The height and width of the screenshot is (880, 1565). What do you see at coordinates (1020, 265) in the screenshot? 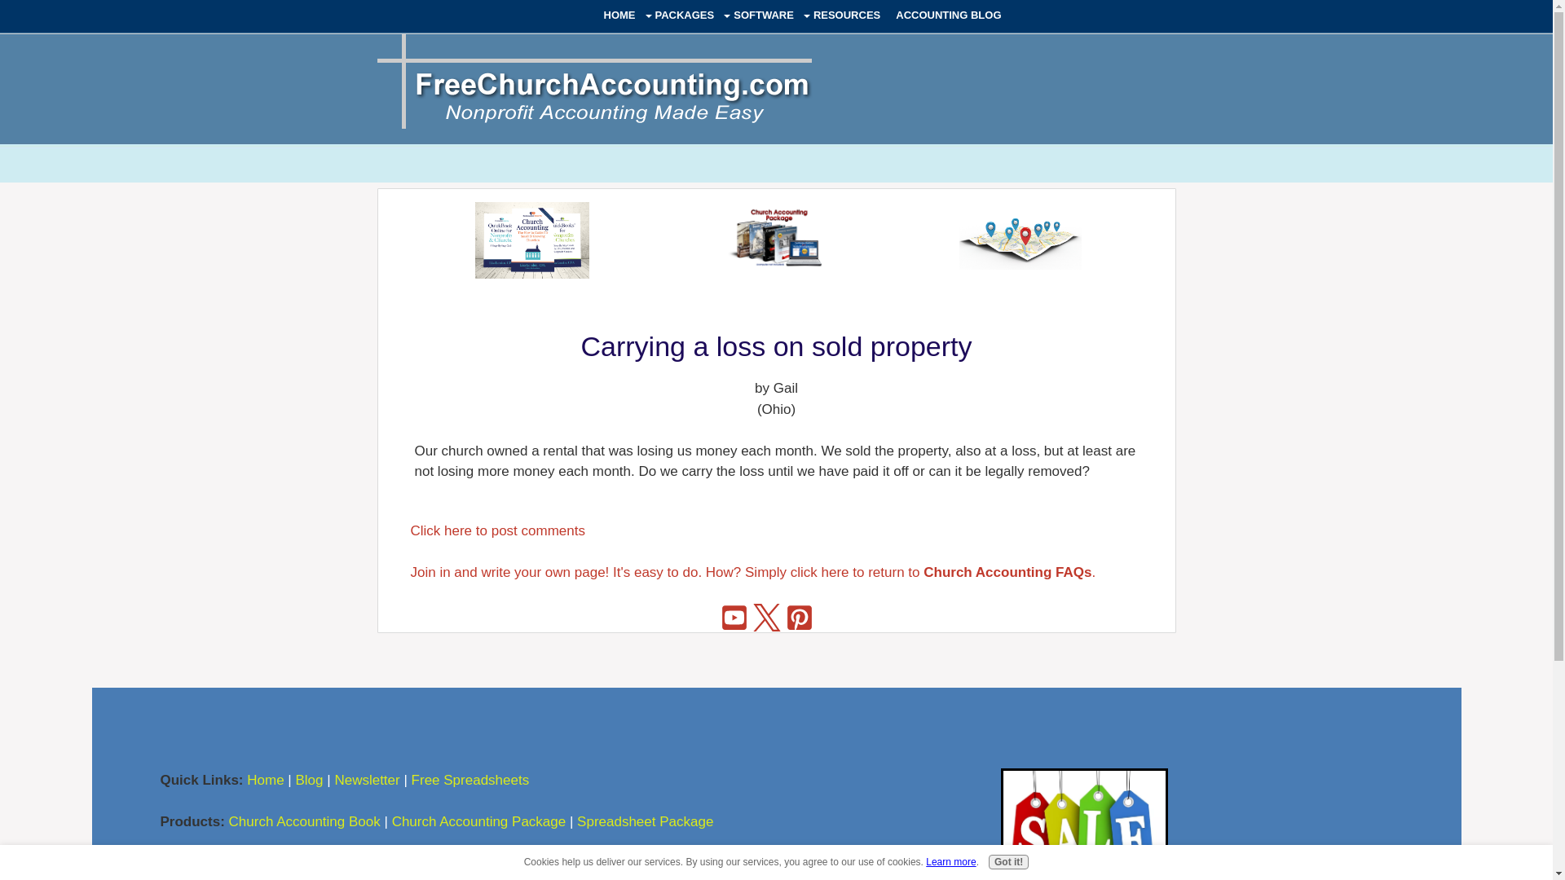
I see `Go to Web Pages on FreeChurchAccounting` at bounding box center [1020, 265].